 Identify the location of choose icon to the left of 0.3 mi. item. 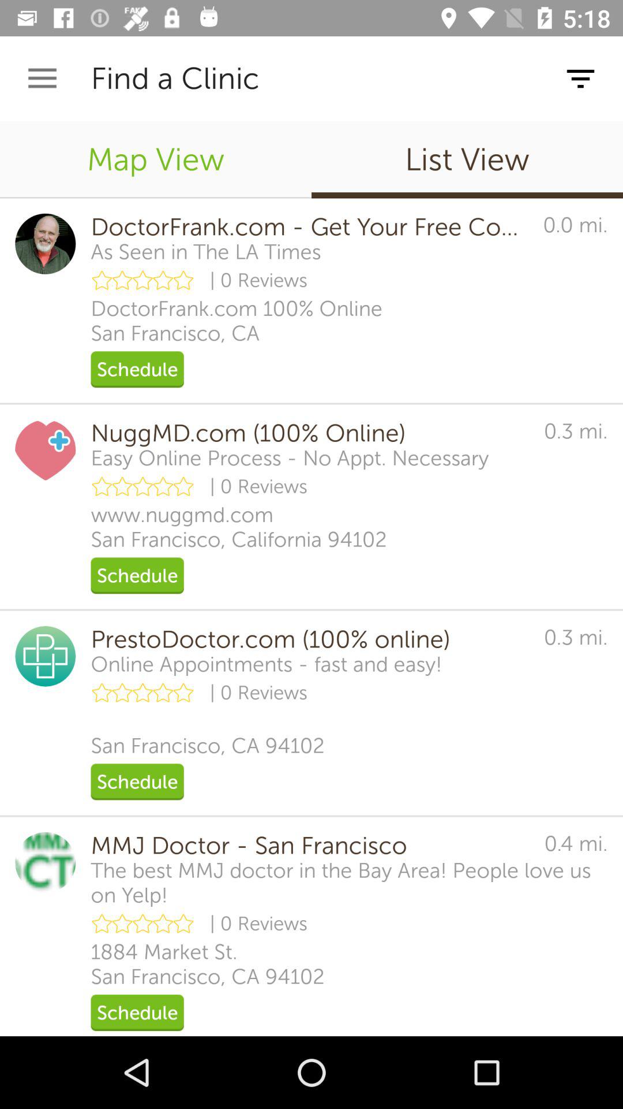
(267, 664).